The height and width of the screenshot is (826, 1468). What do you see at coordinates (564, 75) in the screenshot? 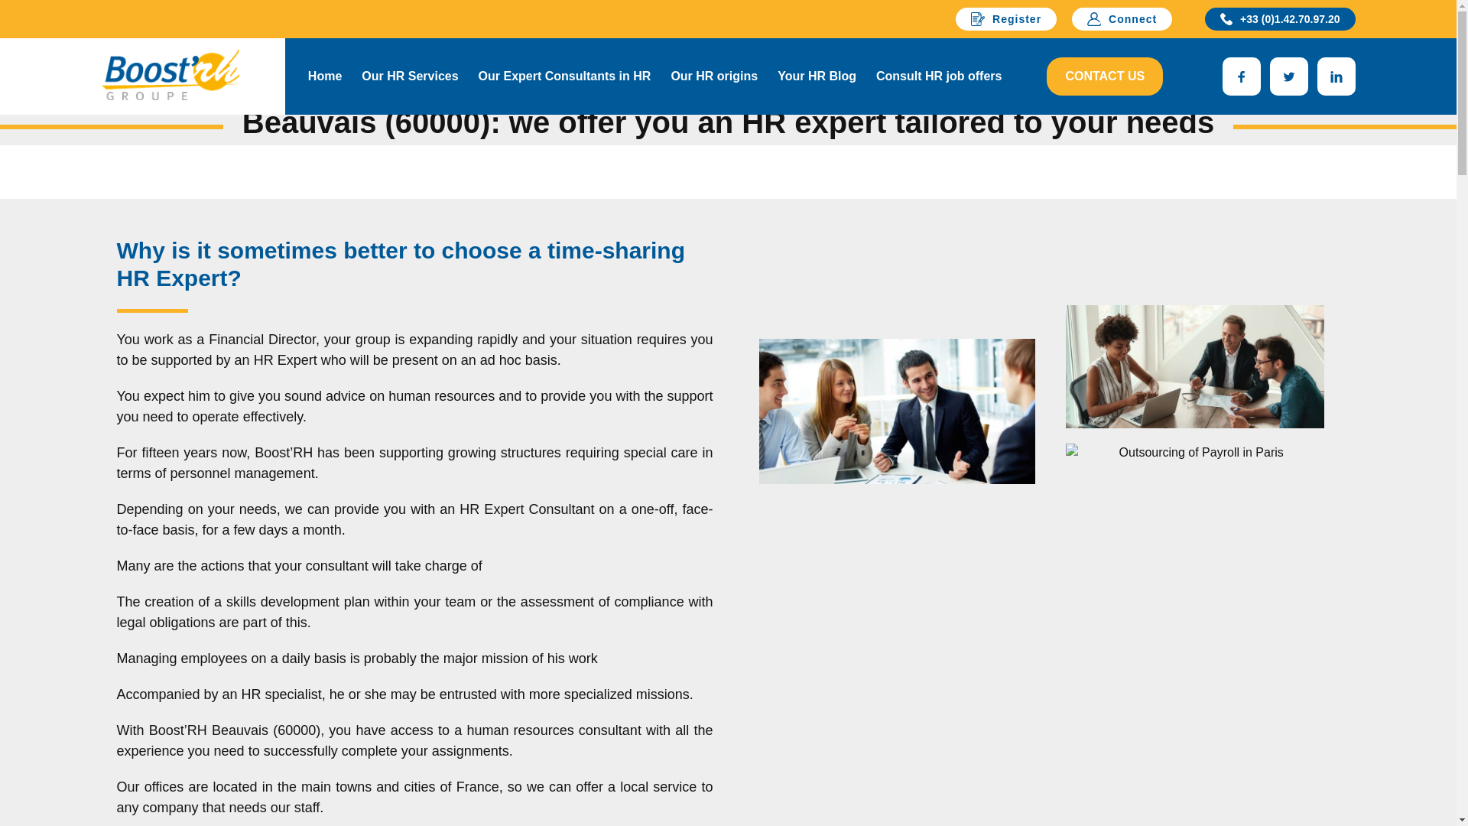
I see `Our Expert Consultants in HR` at bounding box center [564, 75].